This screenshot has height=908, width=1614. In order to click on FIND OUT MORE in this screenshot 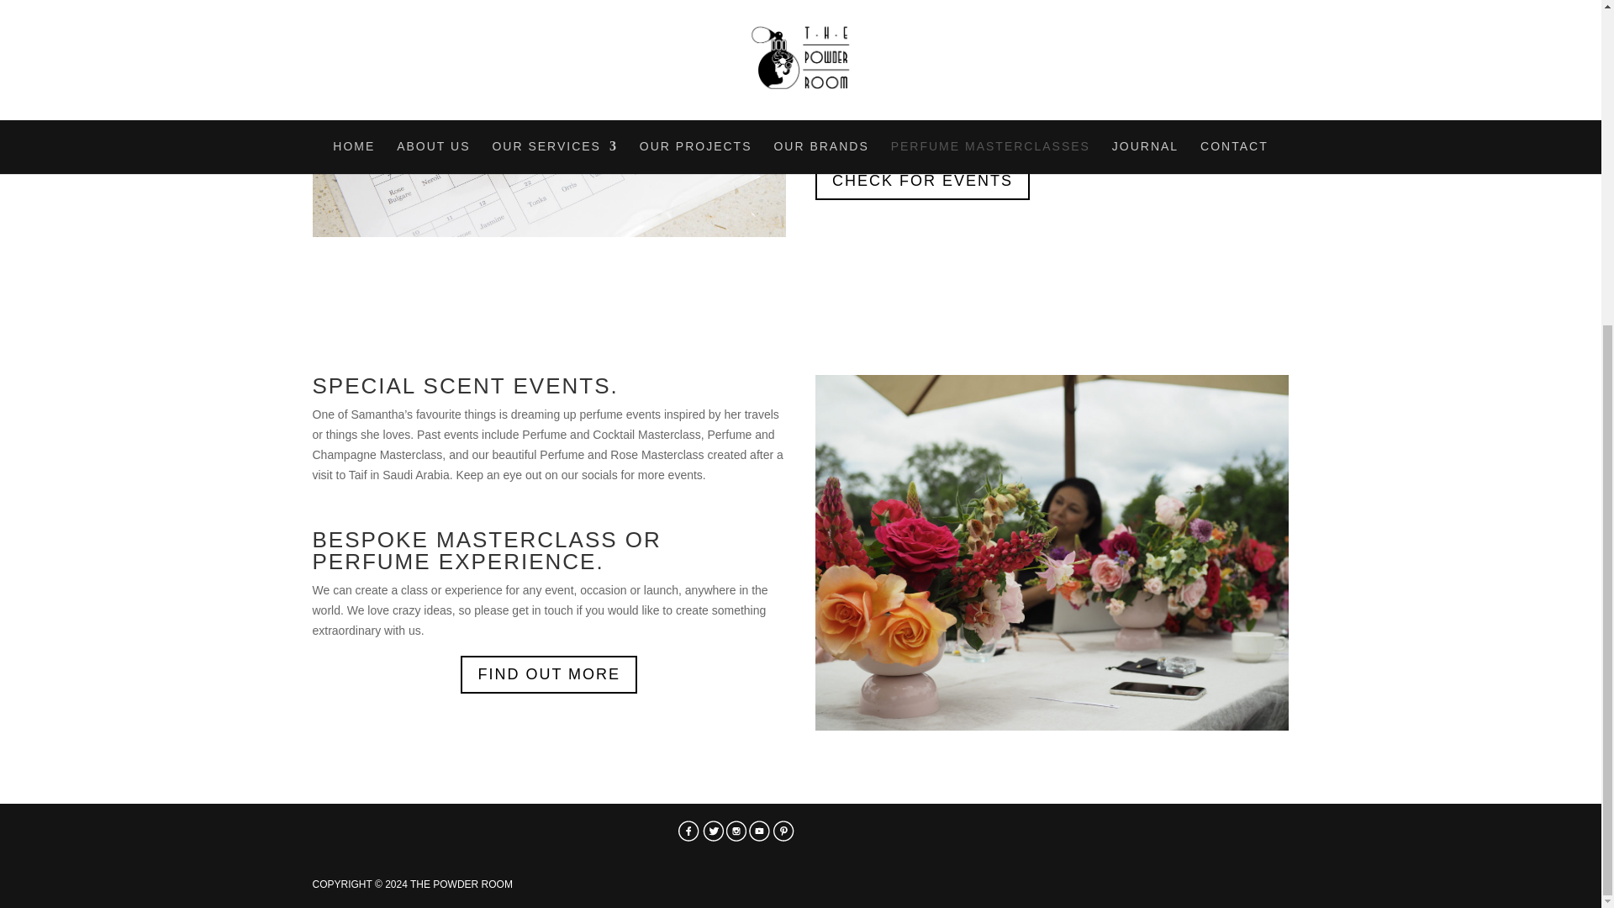, I will do `click(548, 674)`.